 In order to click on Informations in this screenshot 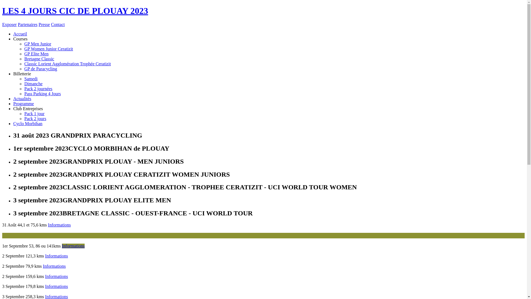, I will do `click(54, 266)`.